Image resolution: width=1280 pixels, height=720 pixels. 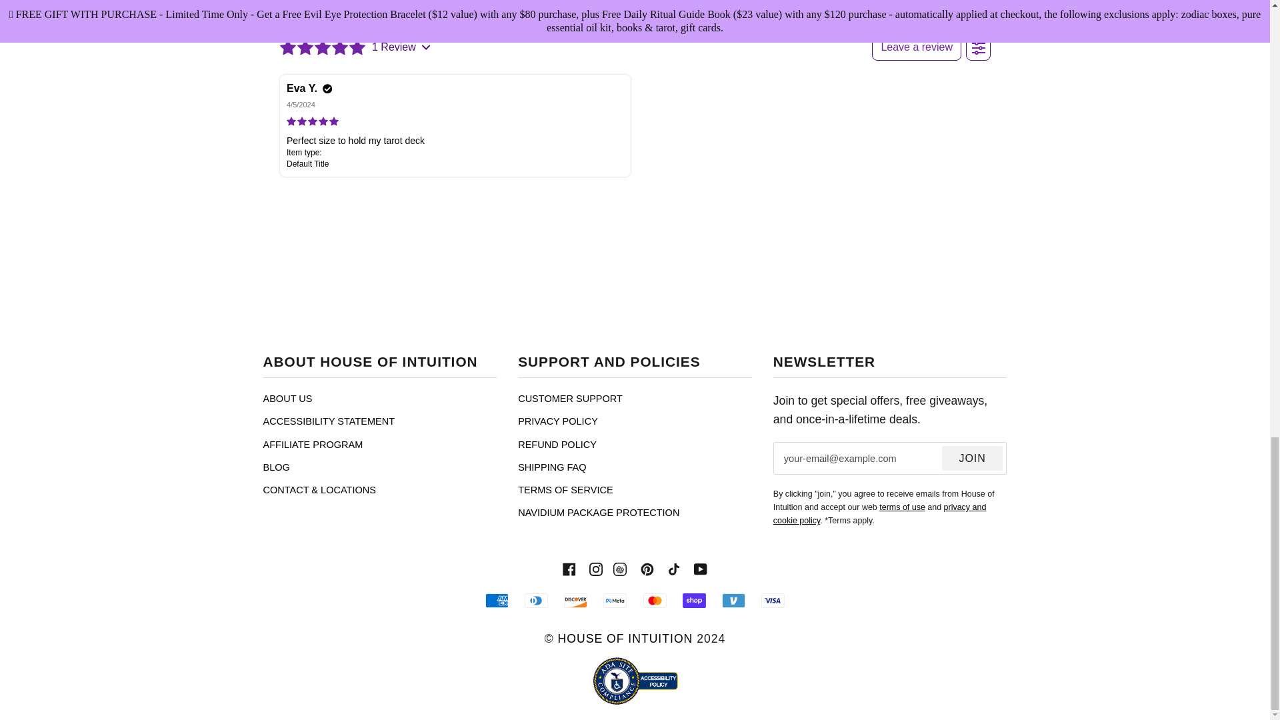 I want to click on Privacy Policy, so click(x=880, y=513).